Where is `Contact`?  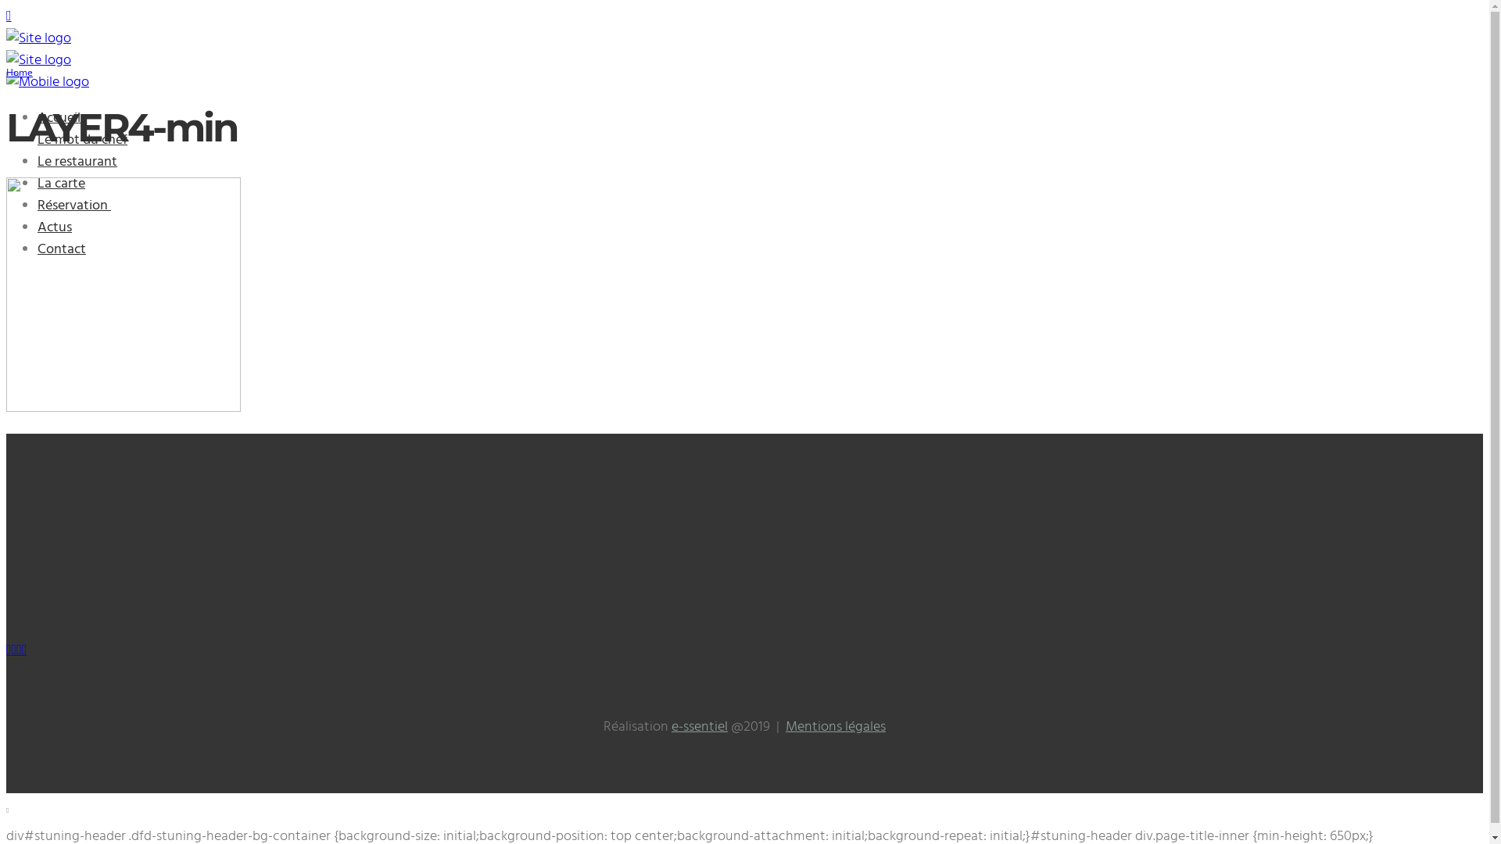
Contact is located at coordinates (62, 250).